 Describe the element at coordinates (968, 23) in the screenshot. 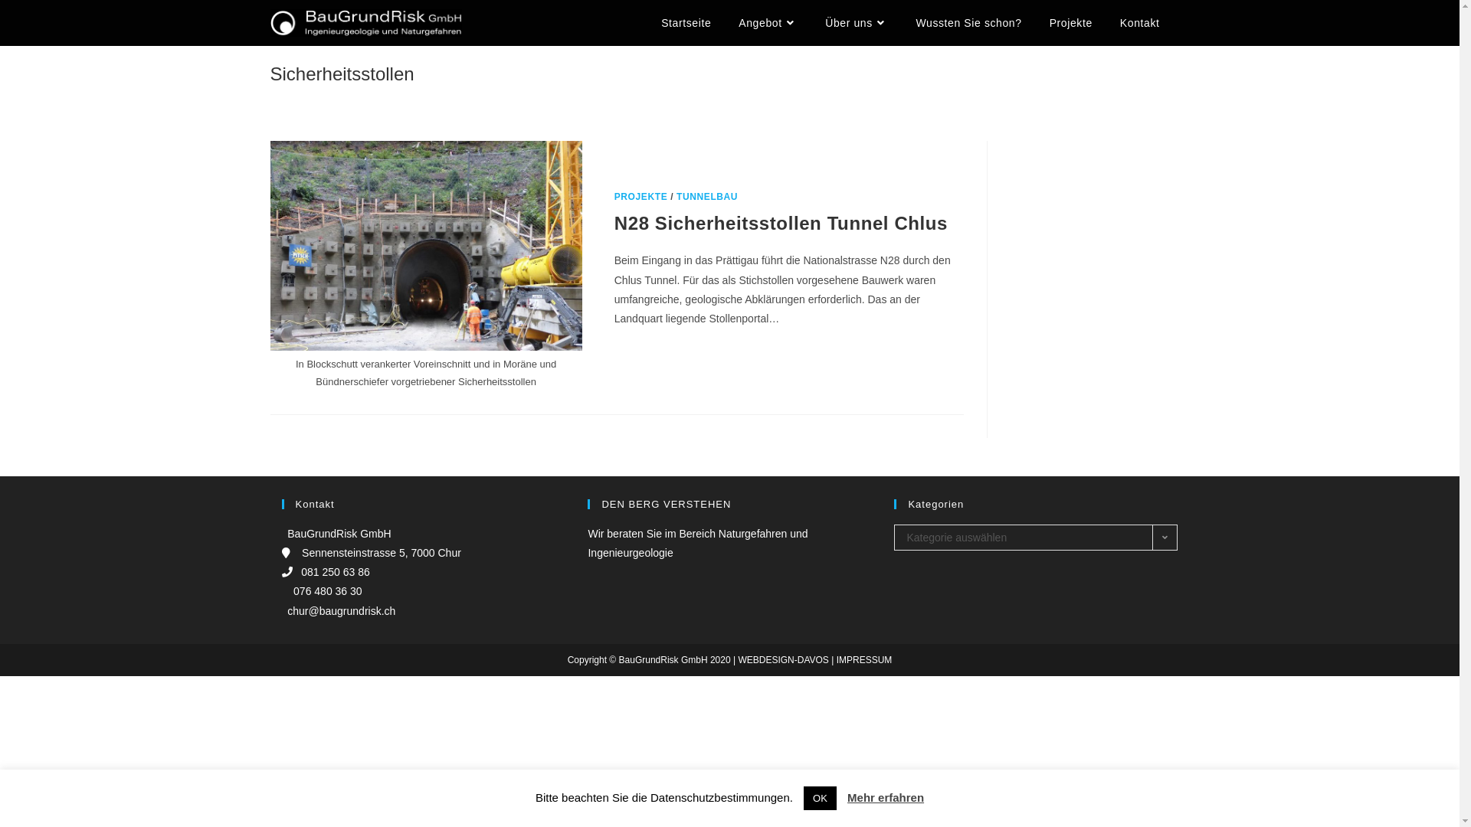

I see `Wussten Sie schon?` at that location.